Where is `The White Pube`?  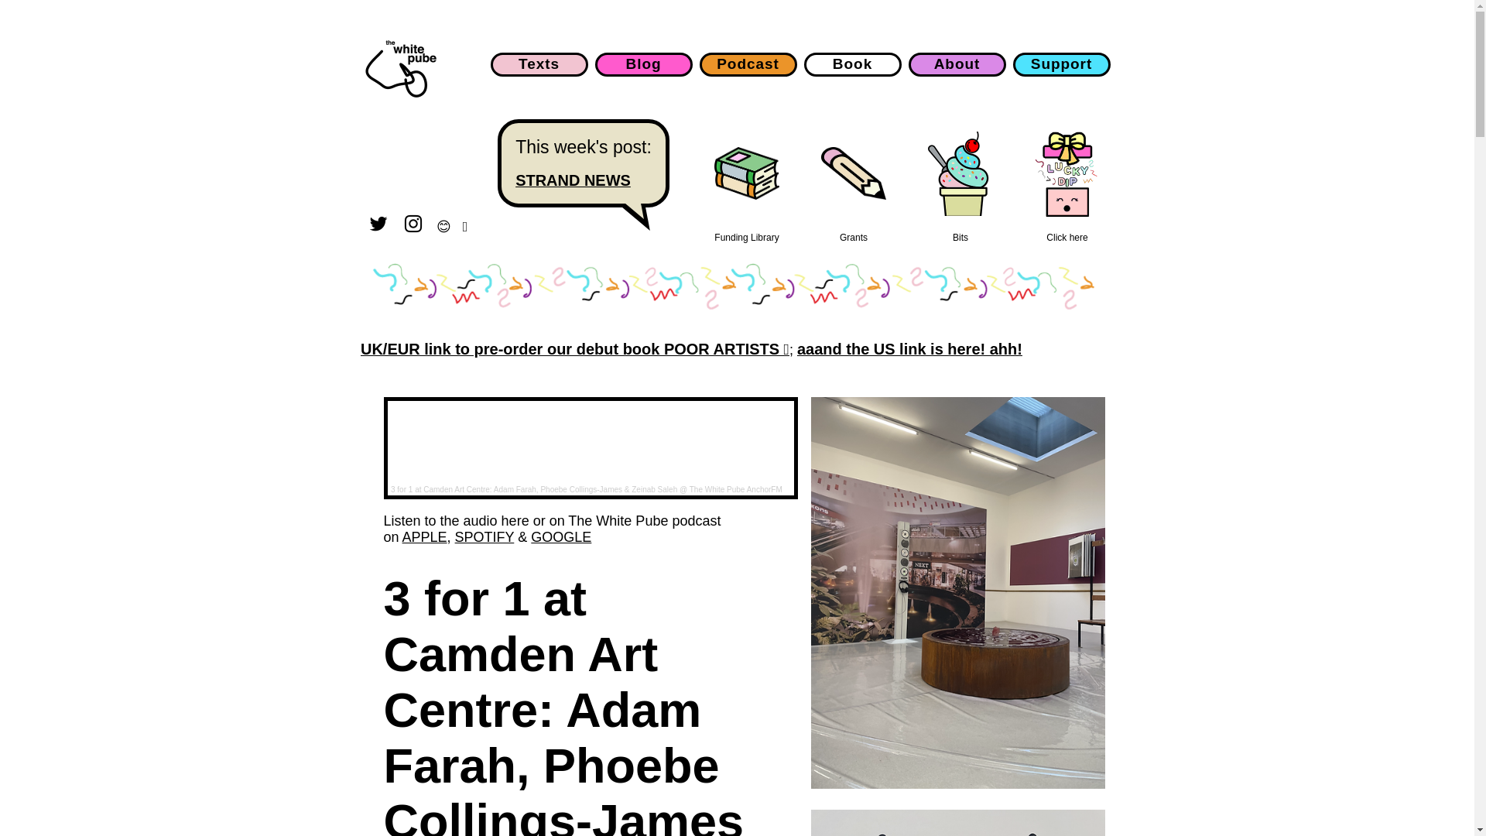 The White Pube is located at coordinates (587, 489).